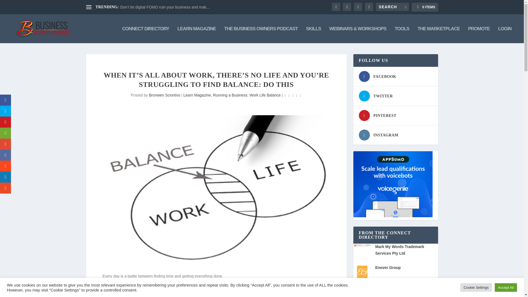  I want to click on Bronwen Sciortino, so click(164, 95).